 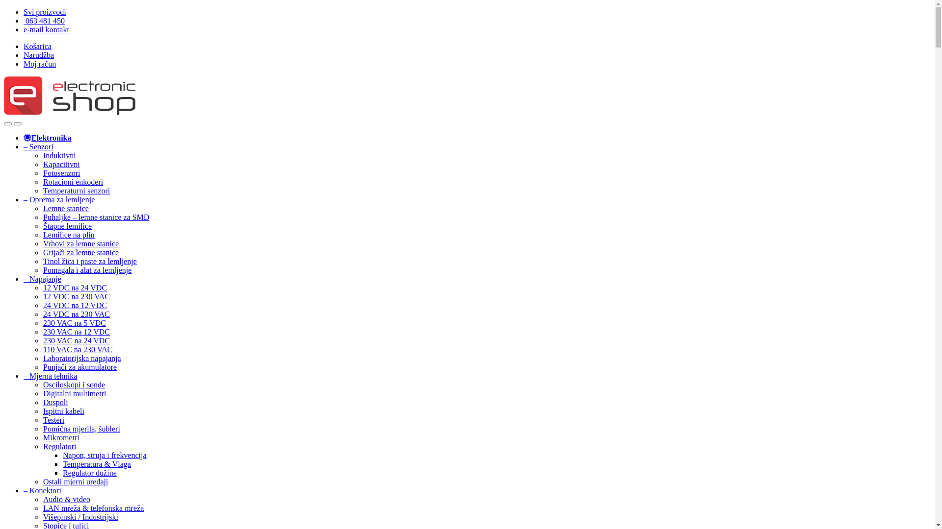 I want to click on Temperatura & Vlaga, so click(x=97, y=464).